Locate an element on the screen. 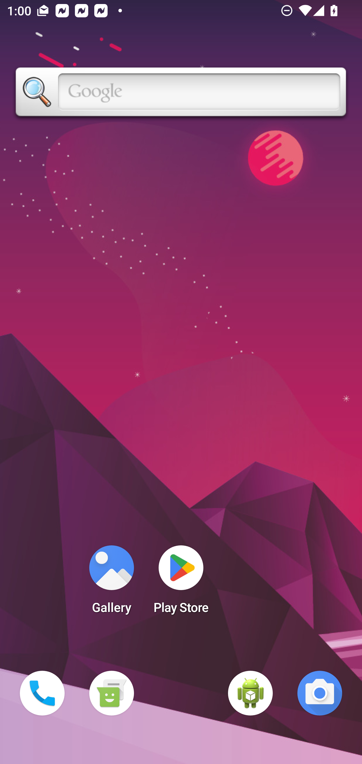 The image size is (362, 764). WebView Browser Tester is located at coordinates (250, 693).